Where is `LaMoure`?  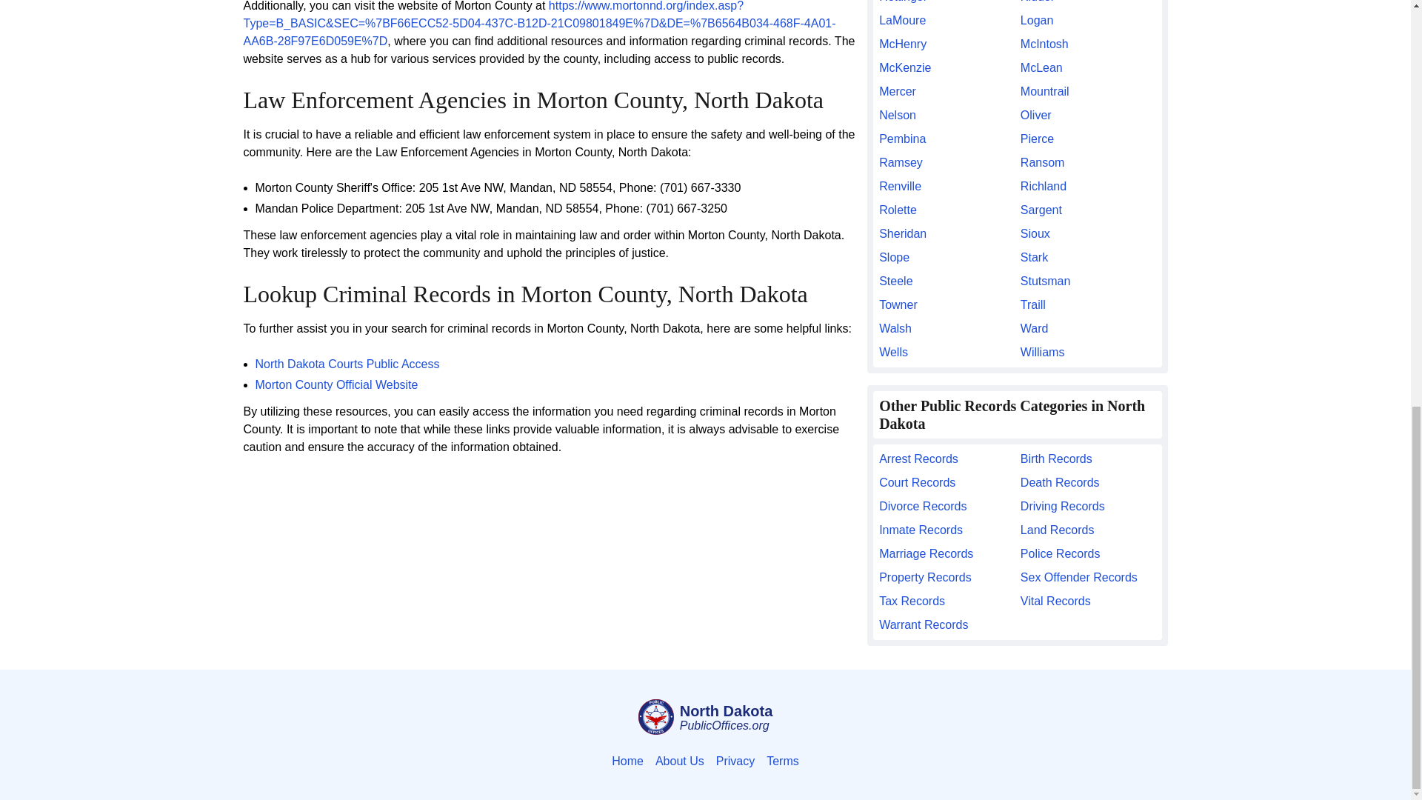
LaMoure is located at coordinates (947, 21).